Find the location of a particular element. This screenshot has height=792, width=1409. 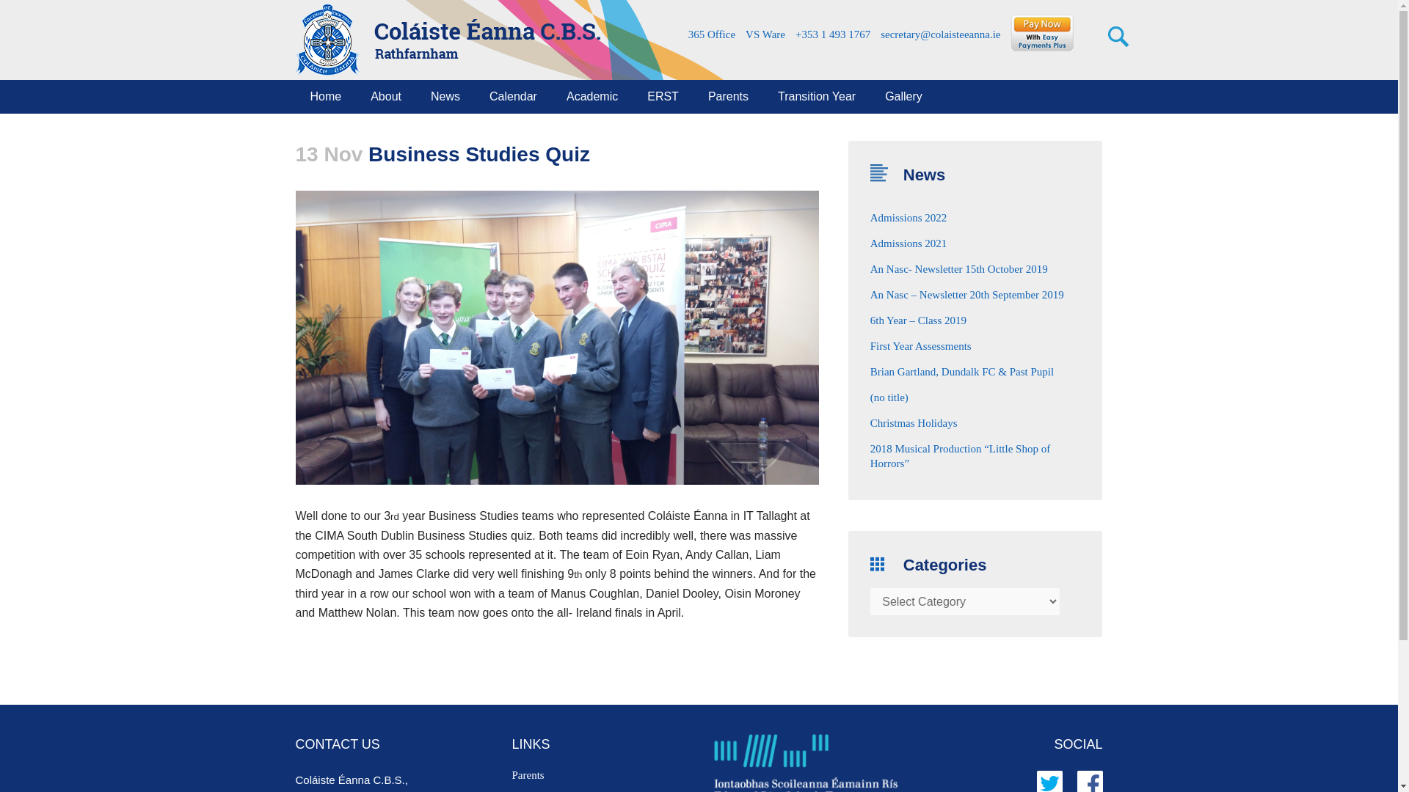

Academic is located at coordinates (592, 97).